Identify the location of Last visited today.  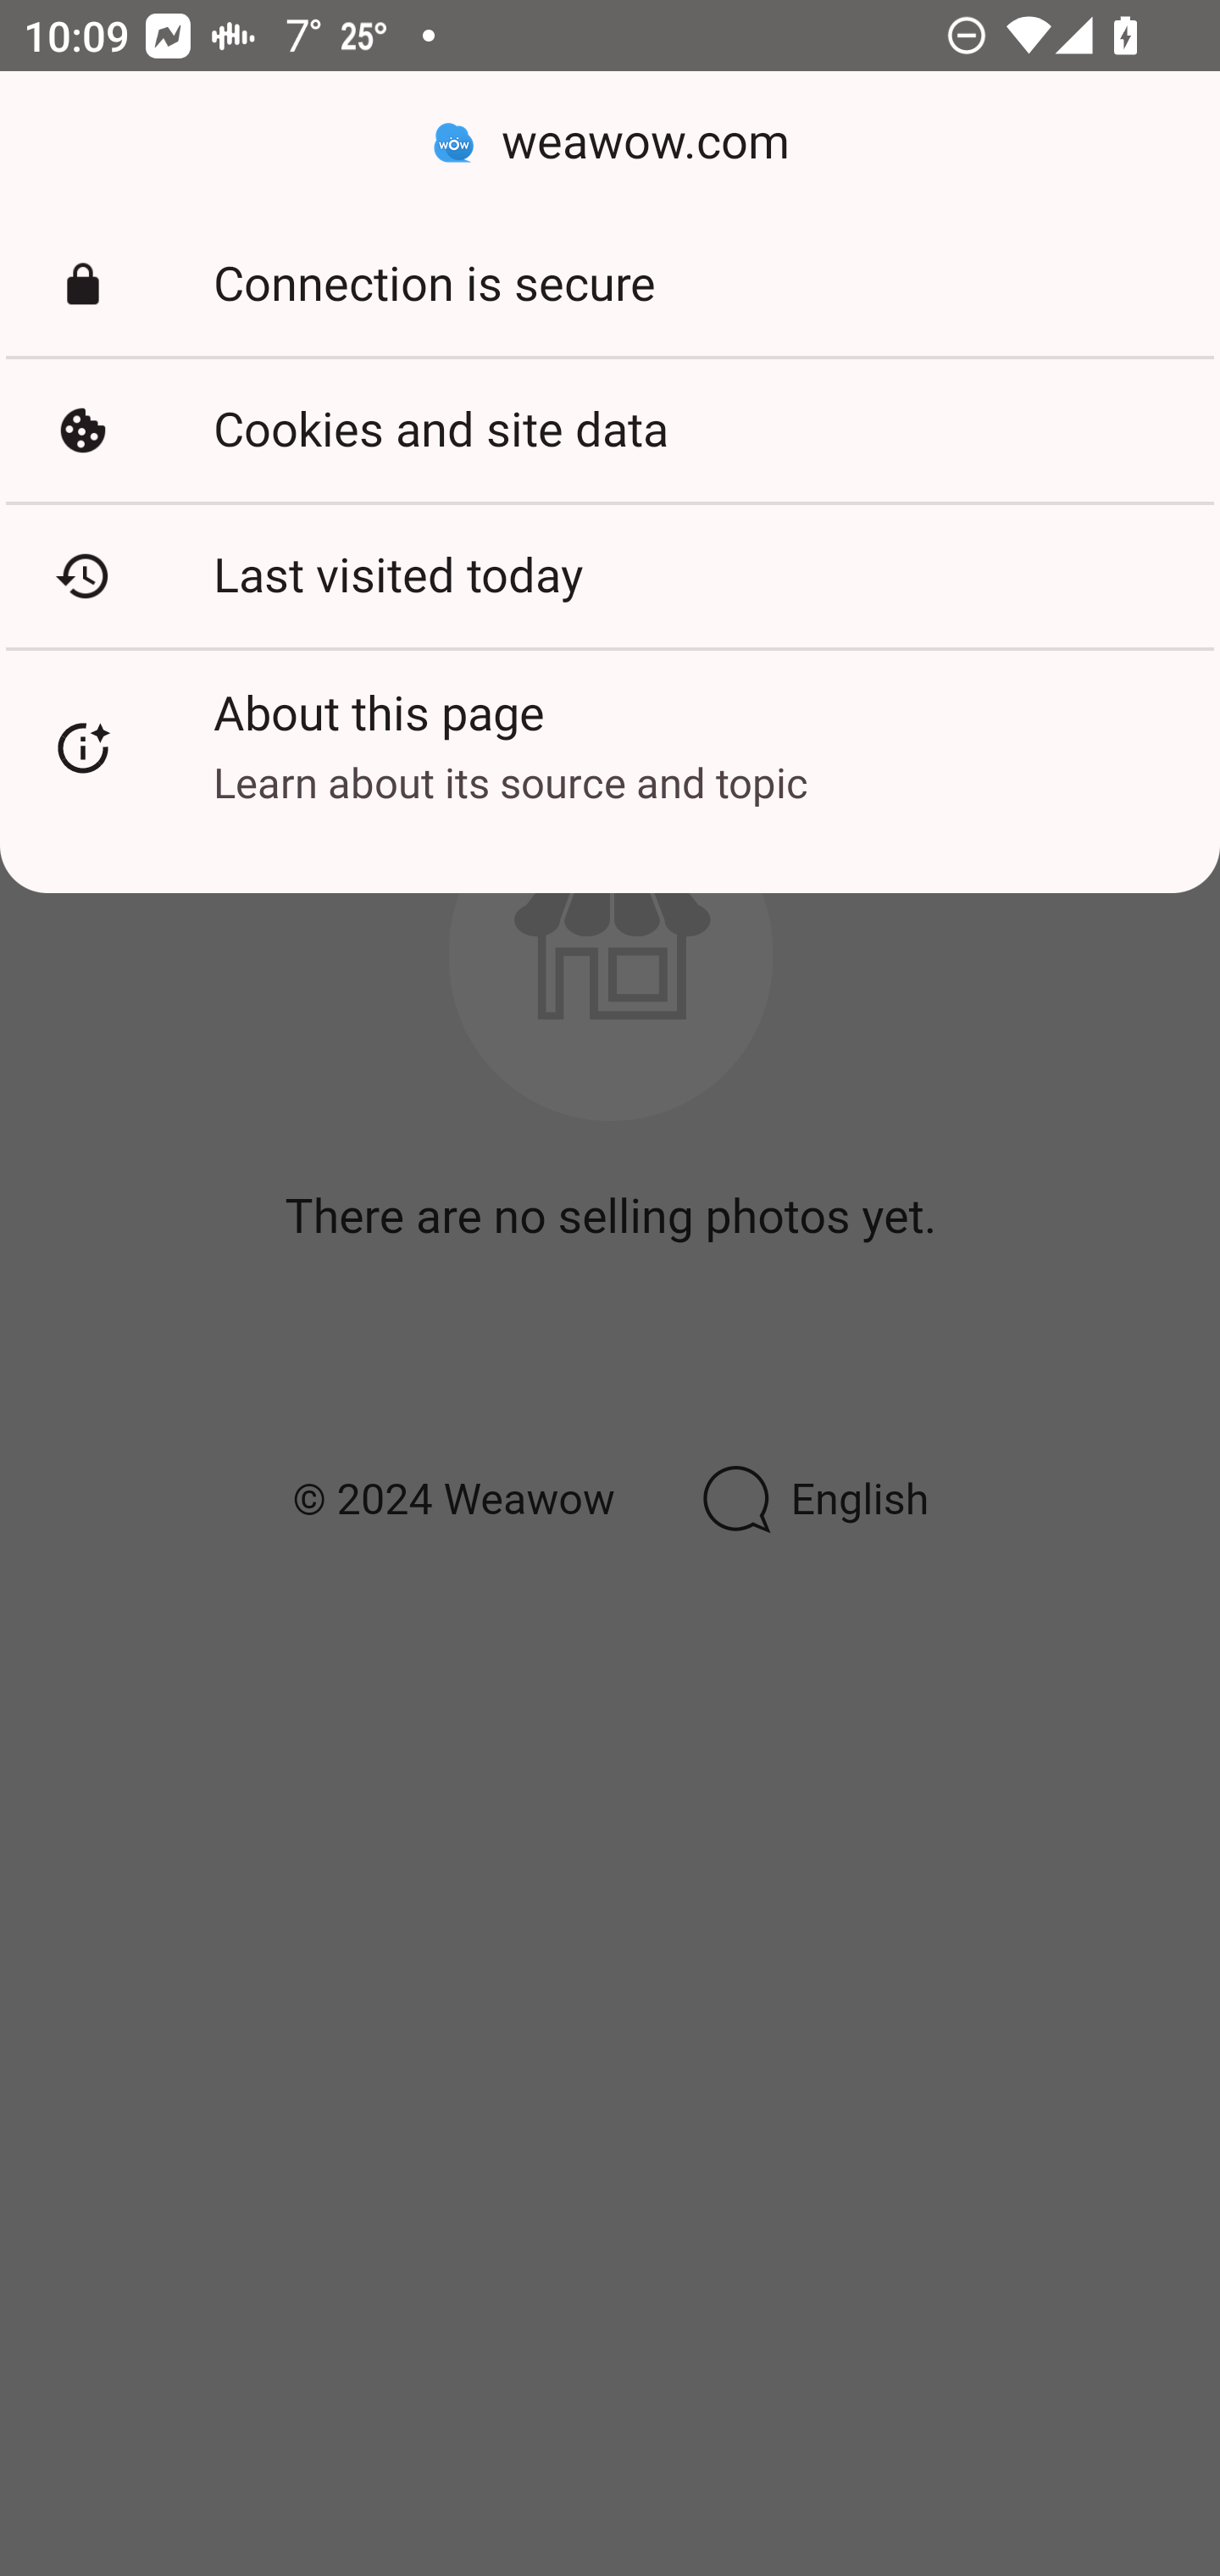
(610, 575).